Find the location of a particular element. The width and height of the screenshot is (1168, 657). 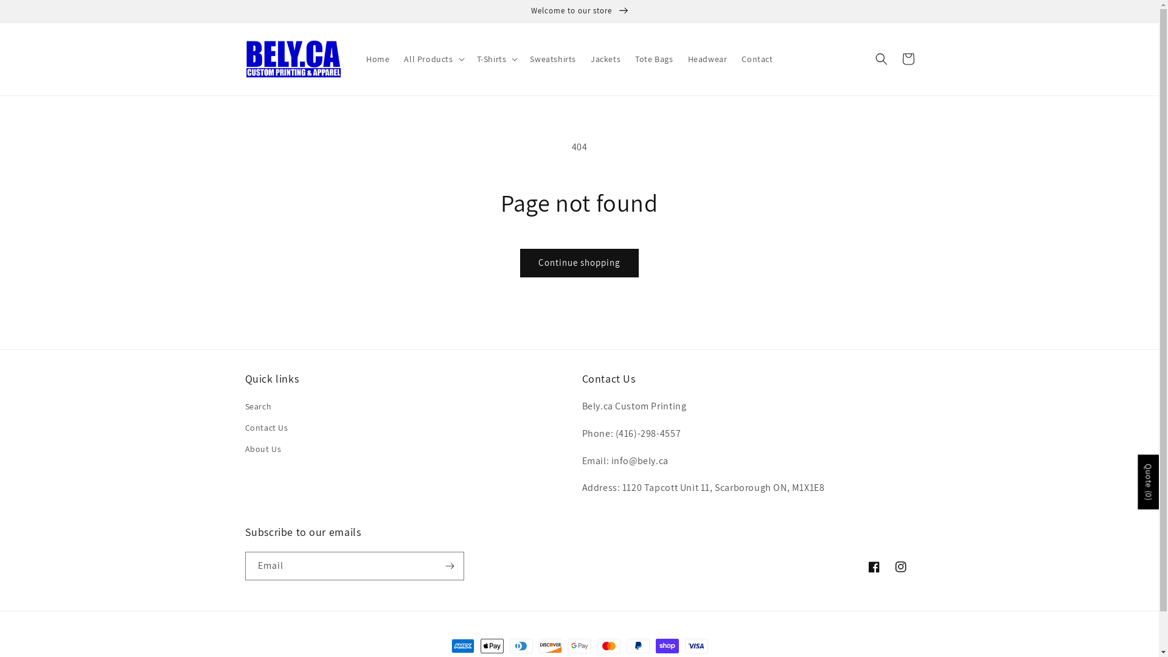

Cart is located at coordinates (908, 59).